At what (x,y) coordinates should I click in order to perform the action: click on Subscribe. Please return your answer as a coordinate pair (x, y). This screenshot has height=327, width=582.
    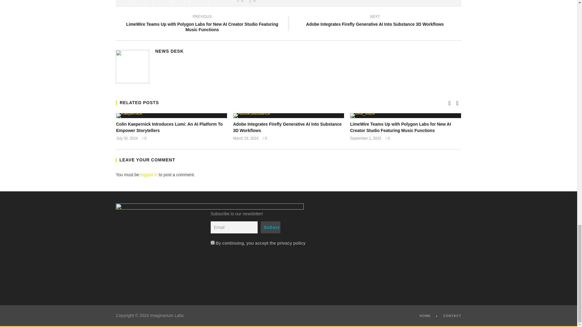
    Looking at the image, I should click on (270, 227).